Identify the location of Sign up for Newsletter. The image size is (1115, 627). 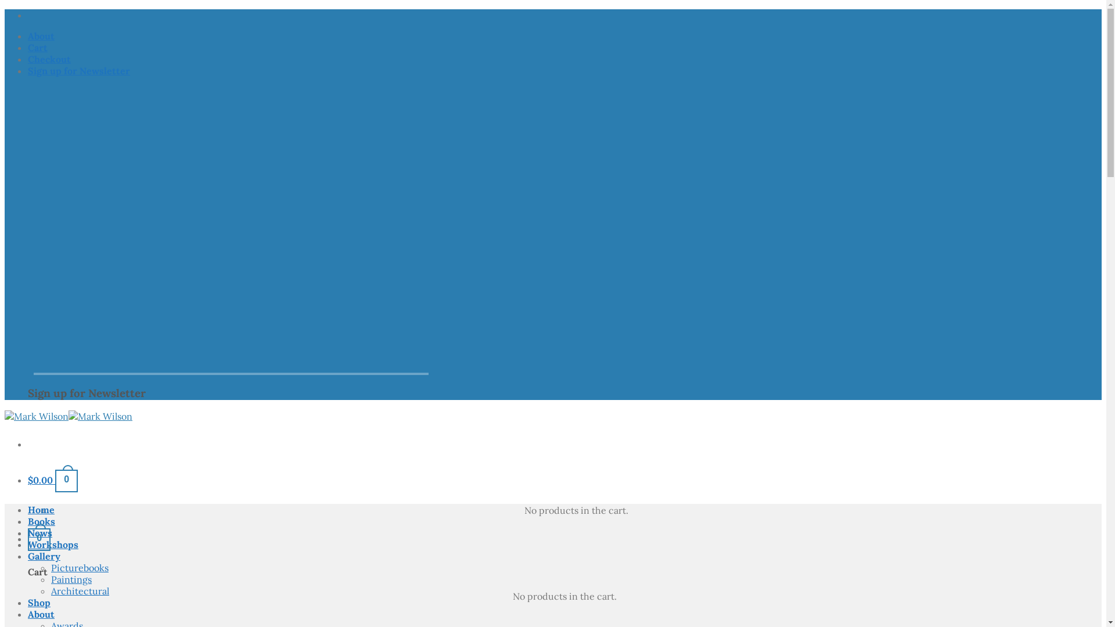
(79, 71).